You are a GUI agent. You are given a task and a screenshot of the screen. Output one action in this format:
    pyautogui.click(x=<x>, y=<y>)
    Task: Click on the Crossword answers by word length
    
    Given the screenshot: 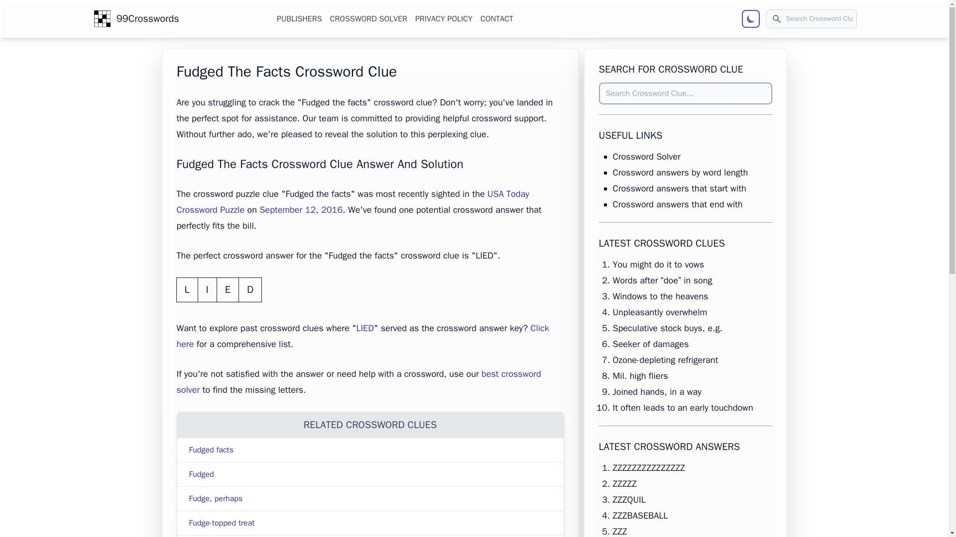 What is the action you would take?
    pyautogui.click(x=680, y=172)
    